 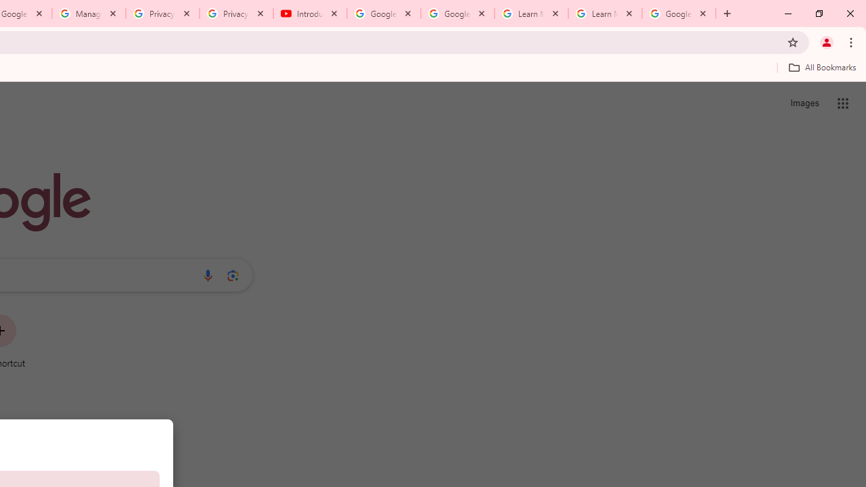 I want to click on Google Account, so click(x=679, y=14).